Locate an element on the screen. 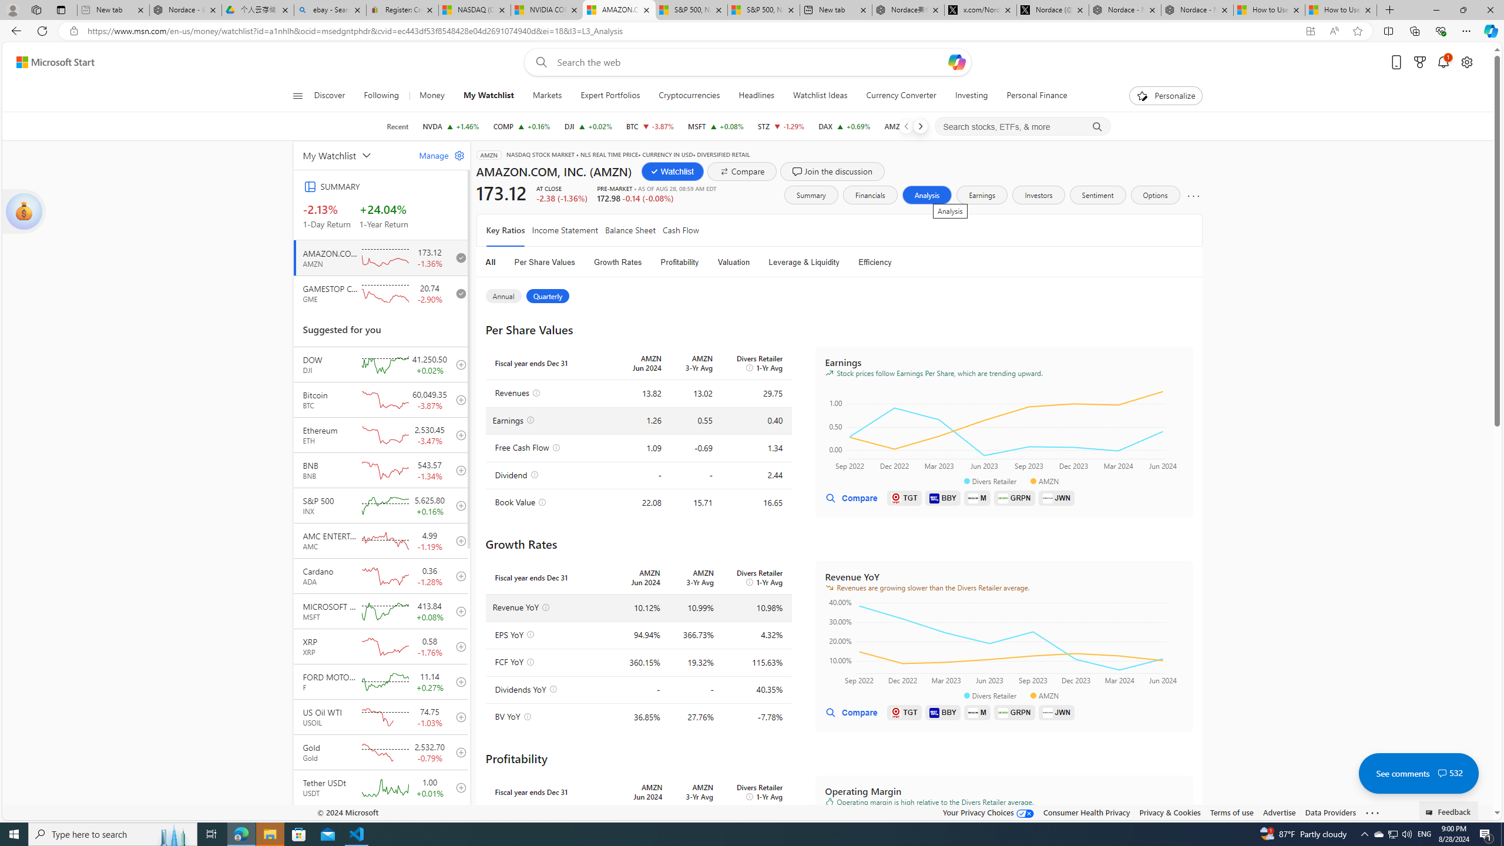 The height and width of the screenshot is (846, 1504). See more is located at coordinates (1372, 813).